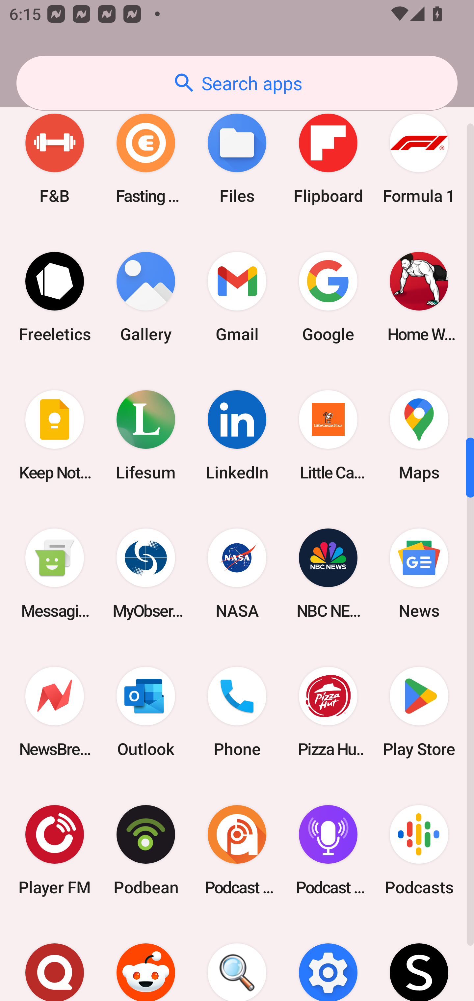 This screenshot has height=1001, width=474. Describe the element at coordinates (146, 159) in the screenshot. I see `Fasting Coach` at that location.